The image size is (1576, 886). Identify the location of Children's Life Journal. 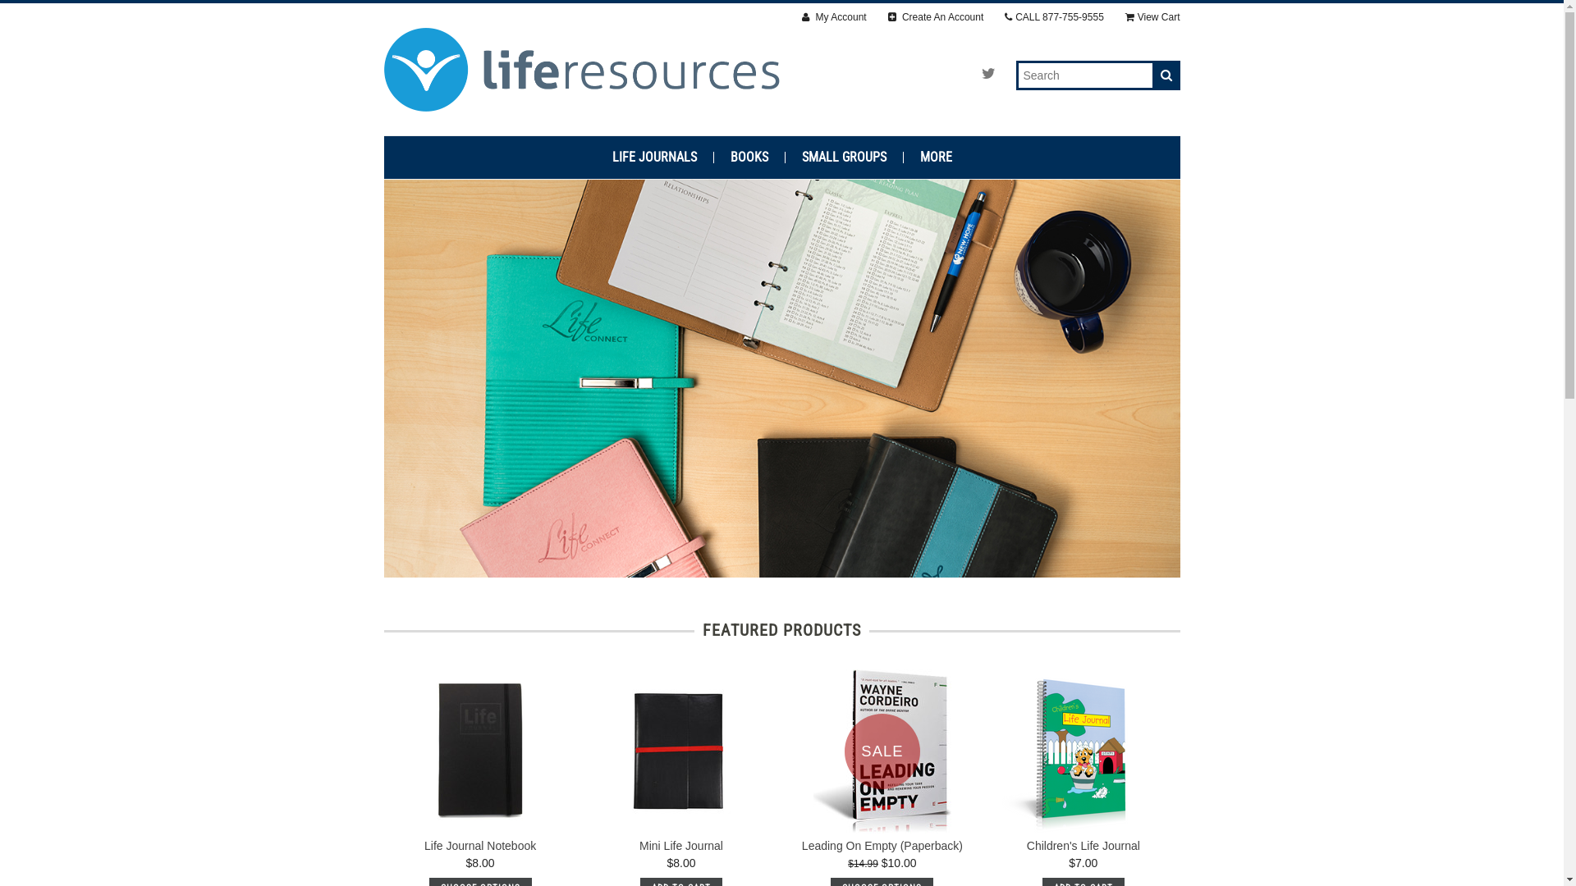
(1083, 846).